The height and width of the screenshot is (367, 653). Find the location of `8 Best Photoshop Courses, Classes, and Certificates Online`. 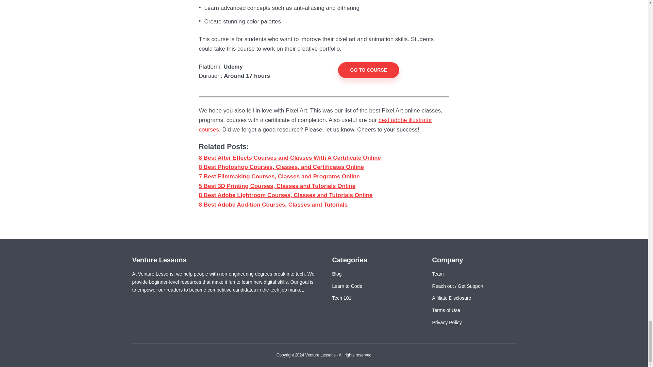

8 Best Photoshop Courses, Classes, and Certificates Online is located at coordinates (281, 167).